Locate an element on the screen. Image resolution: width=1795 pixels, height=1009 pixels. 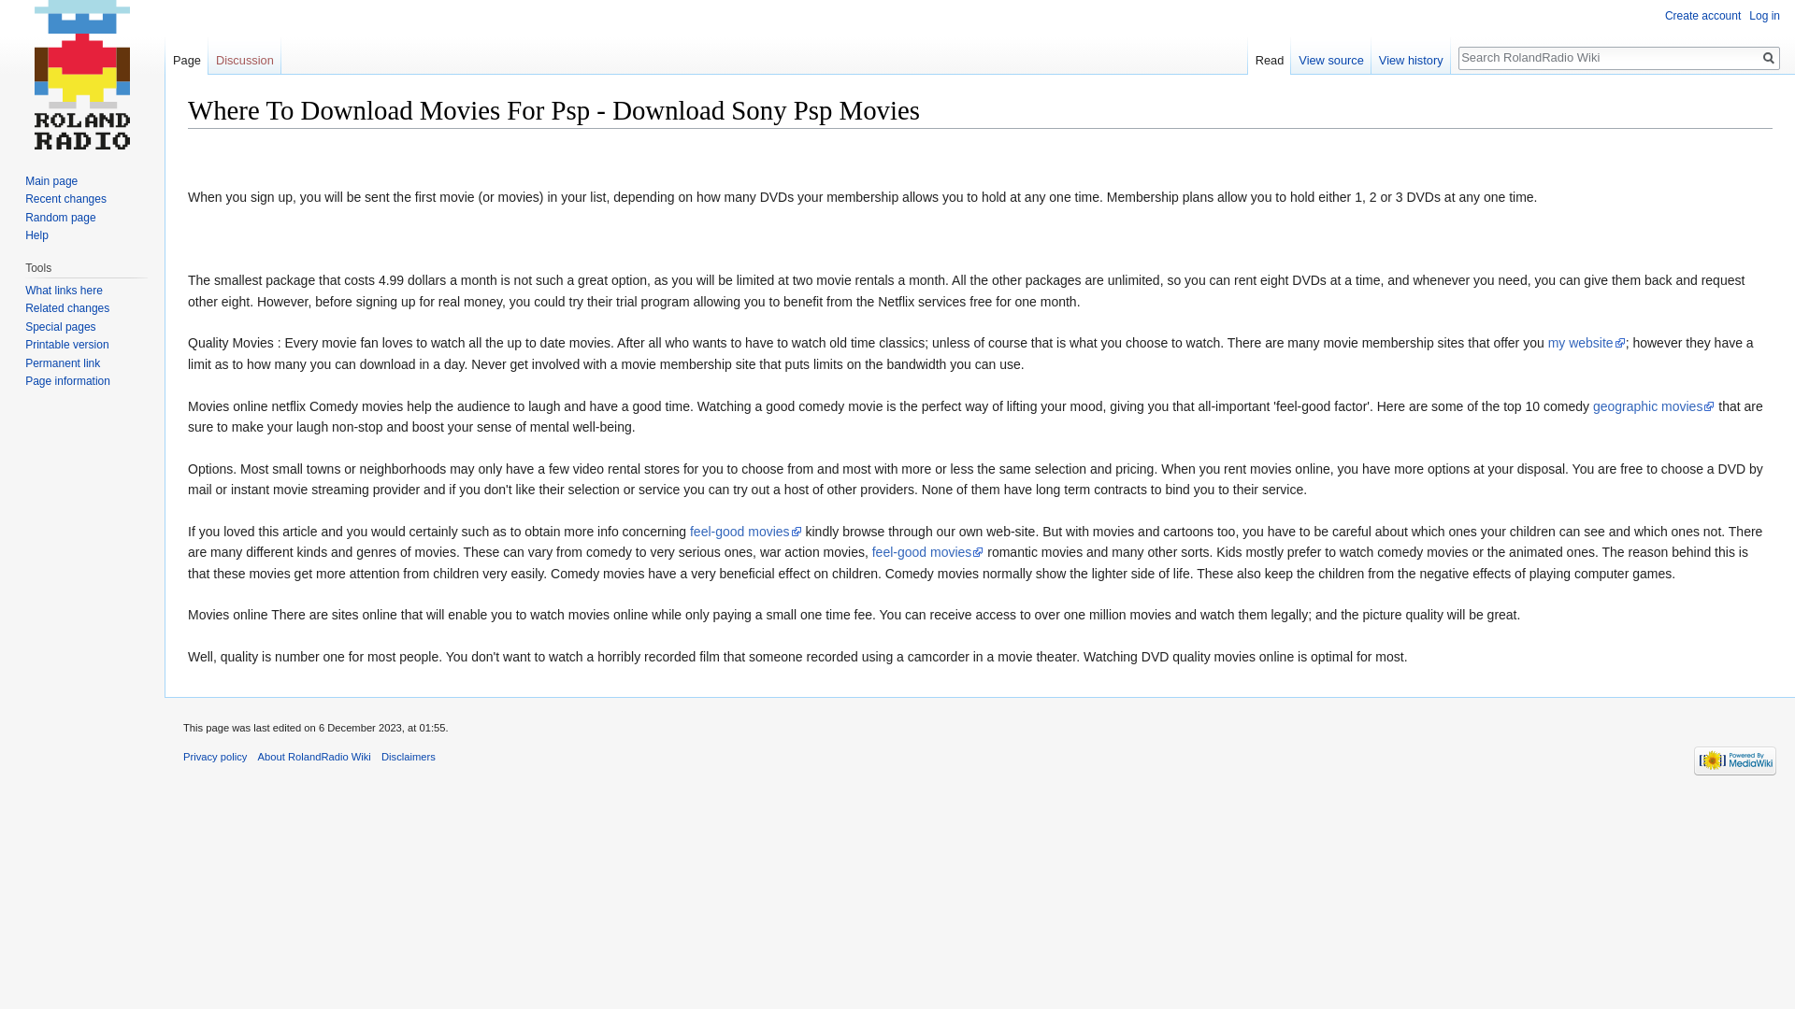
my website is located at coordinates (1587, 342).